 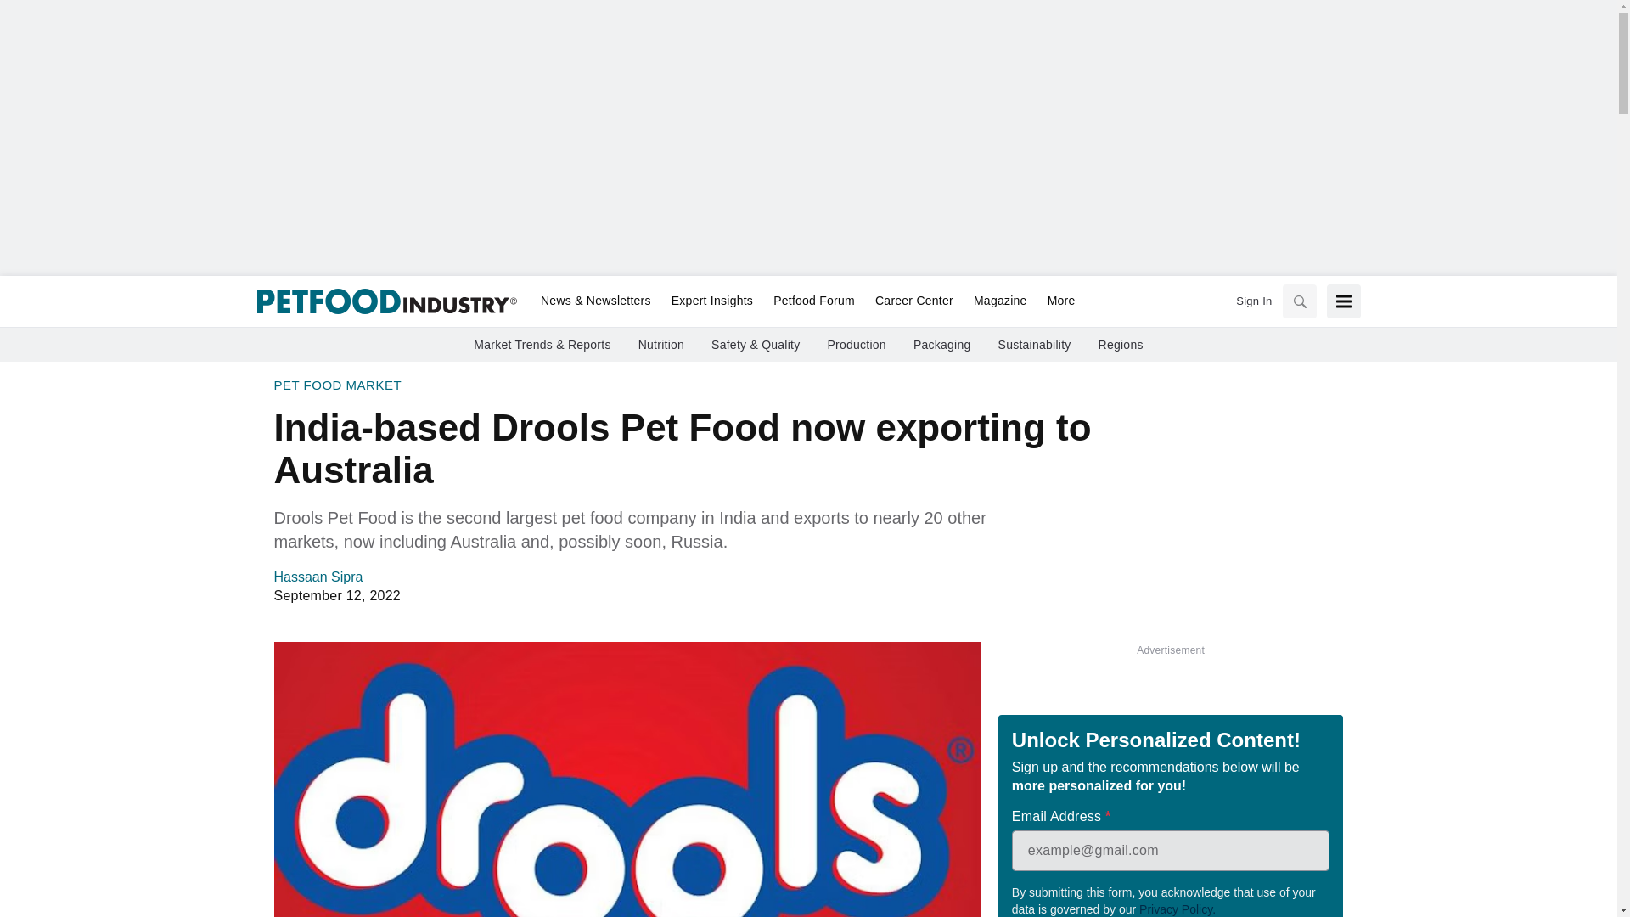 I want to click on Sign In, so click(x=1253, y=301).